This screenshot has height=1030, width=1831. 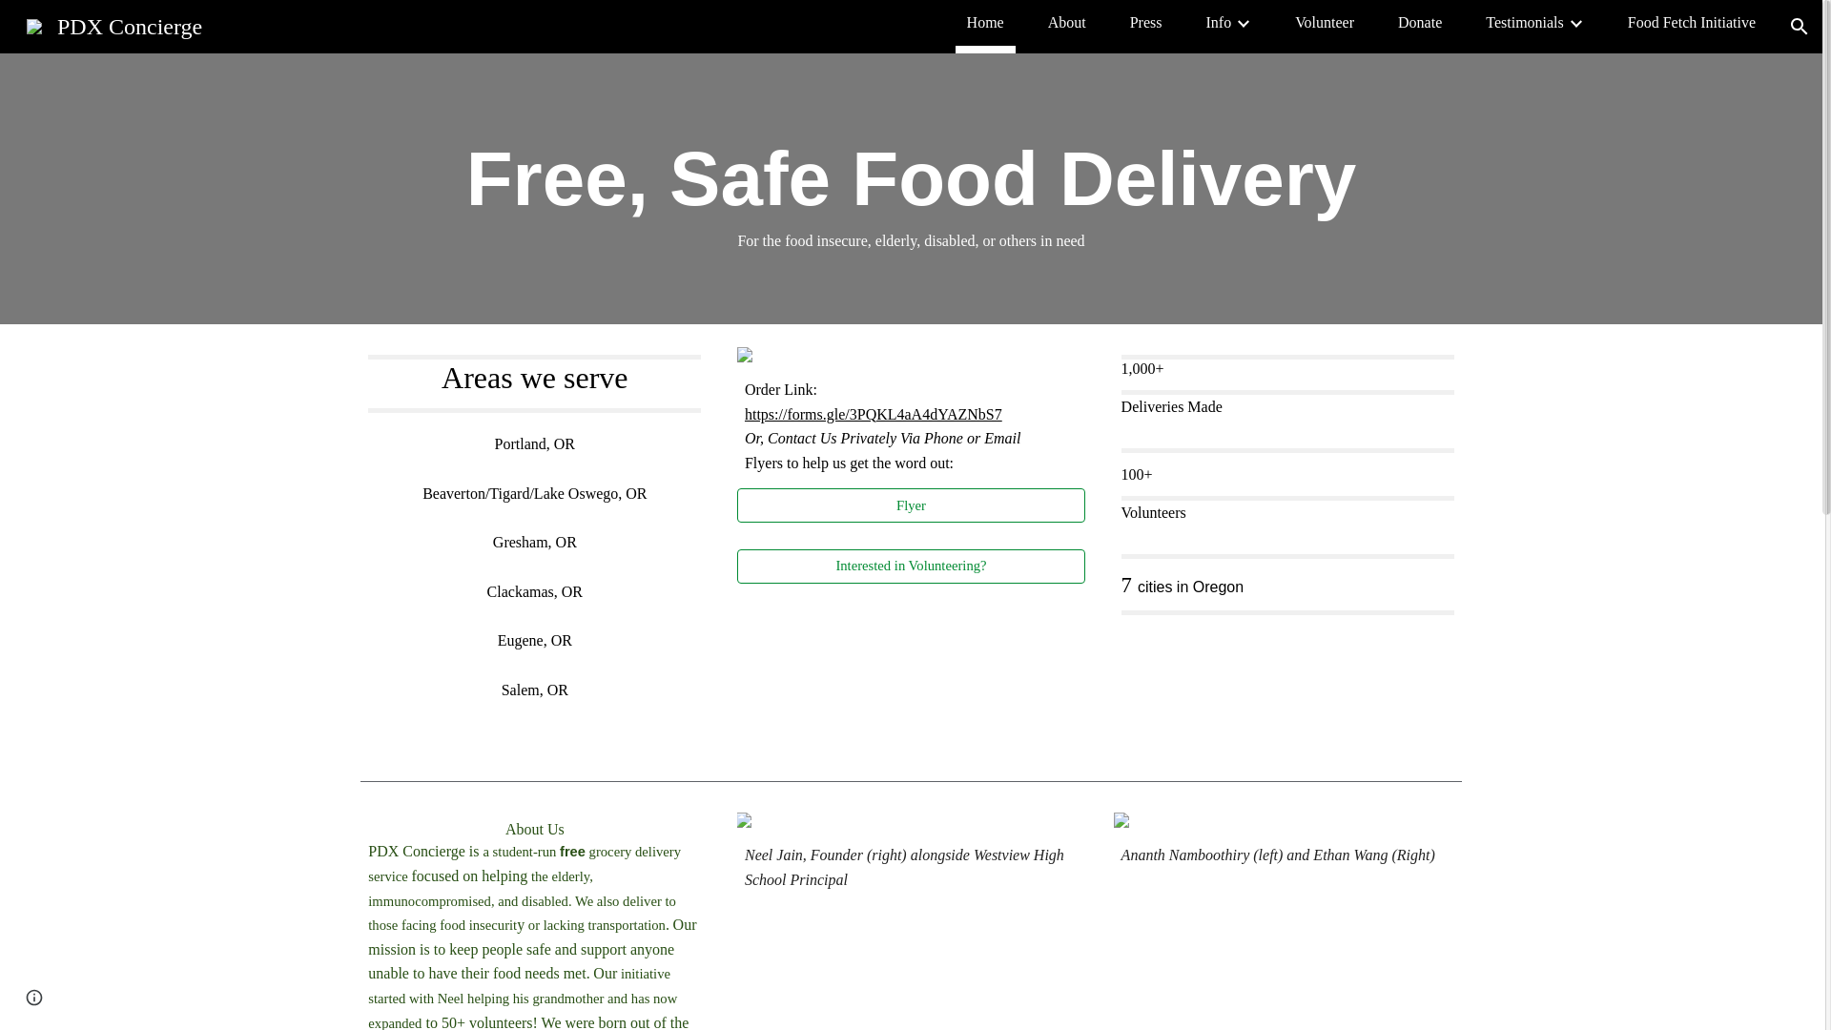 What do you see at coordinates (984, 22) in the screenshot?
I see `Home` at bounding box center [984, 22].